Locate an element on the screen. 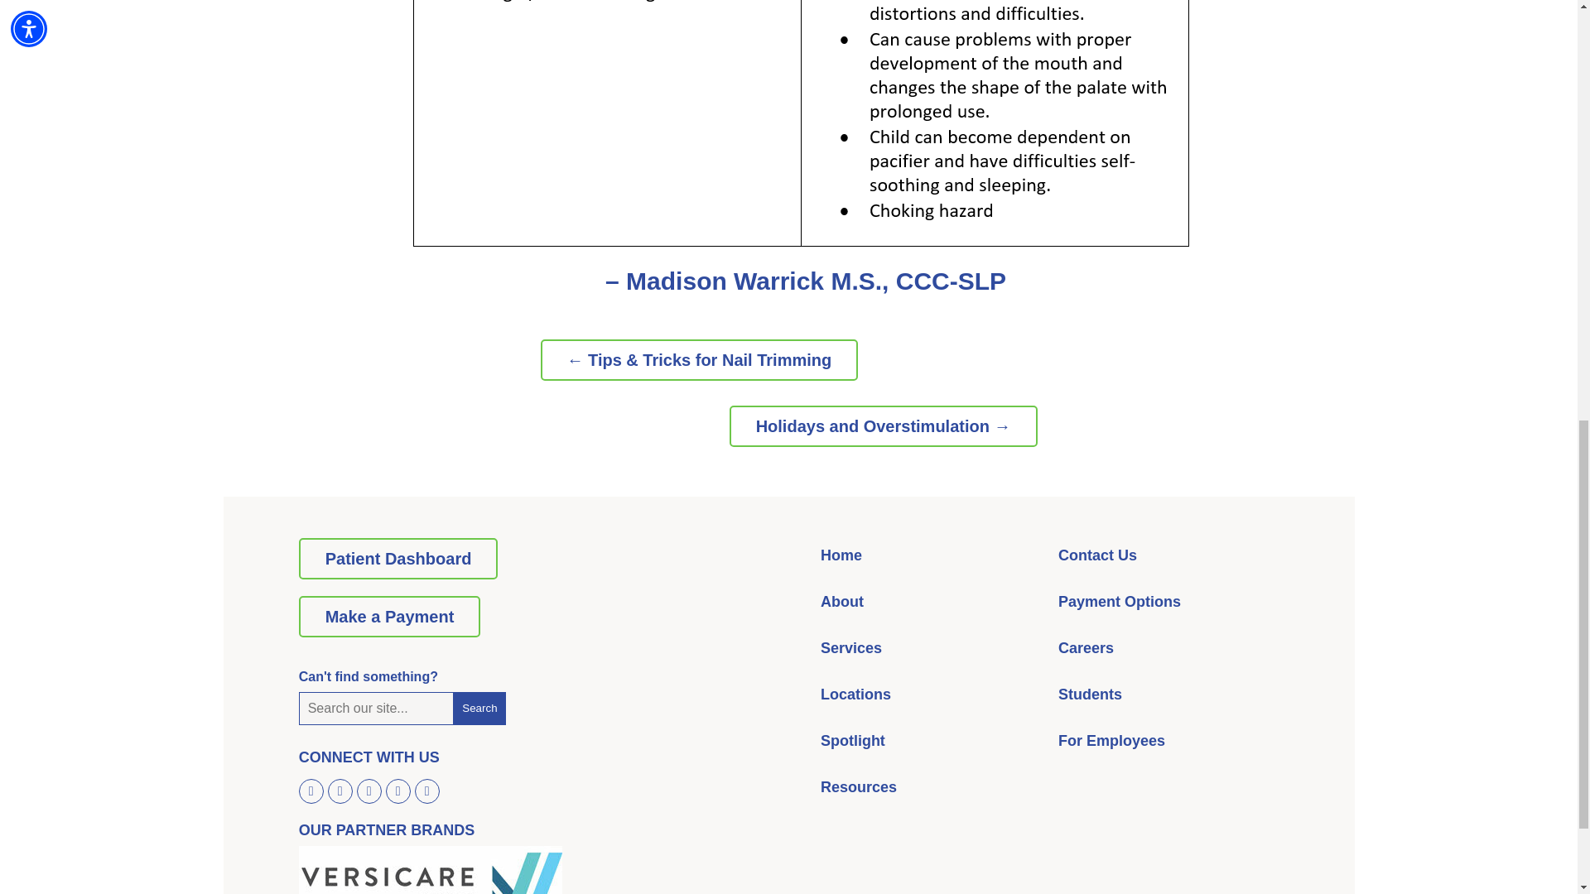 The width and height of the screenshot is (1590, 894). Youtube is located at coordinates (427, 788).